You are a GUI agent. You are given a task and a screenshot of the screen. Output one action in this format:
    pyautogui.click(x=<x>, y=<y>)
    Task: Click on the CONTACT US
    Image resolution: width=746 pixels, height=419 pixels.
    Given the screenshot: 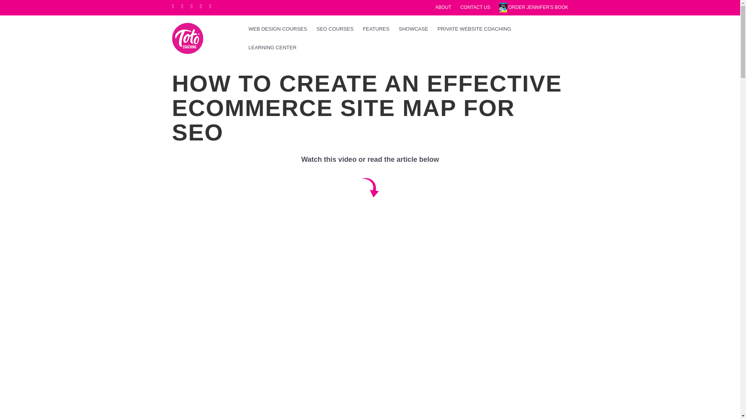 What is the action you would take?
    pyautogui.click(x=475, y=7)
    